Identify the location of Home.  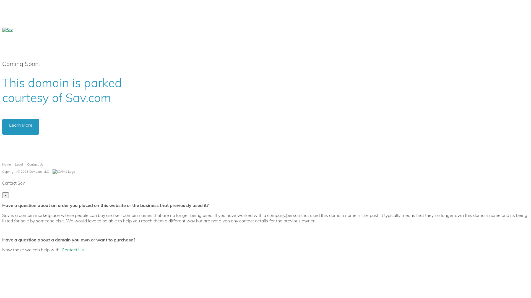
(7, 164).